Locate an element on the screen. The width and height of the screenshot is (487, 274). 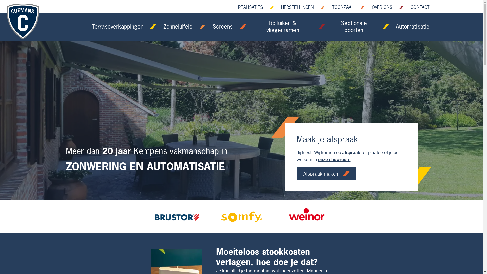
Automatisatie is located at coordinates (413, 27).